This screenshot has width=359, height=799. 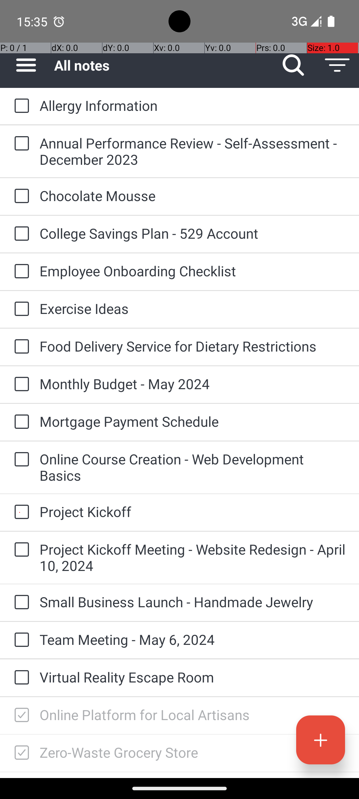 I want to click on to-do: Small Business Launch - Handmade Jewelry, so click(x=20, y=603).